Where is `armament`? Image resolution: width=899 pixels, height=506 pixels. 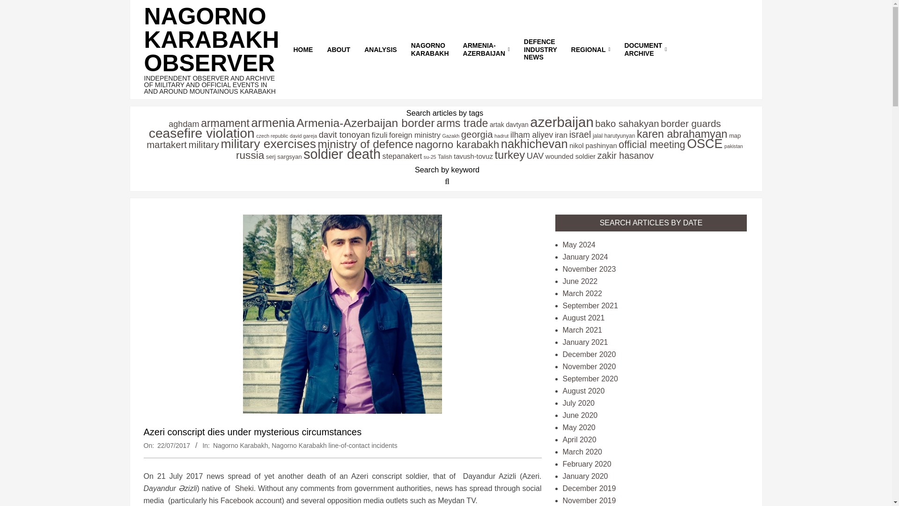 armament is located at coordinates (225, 123).